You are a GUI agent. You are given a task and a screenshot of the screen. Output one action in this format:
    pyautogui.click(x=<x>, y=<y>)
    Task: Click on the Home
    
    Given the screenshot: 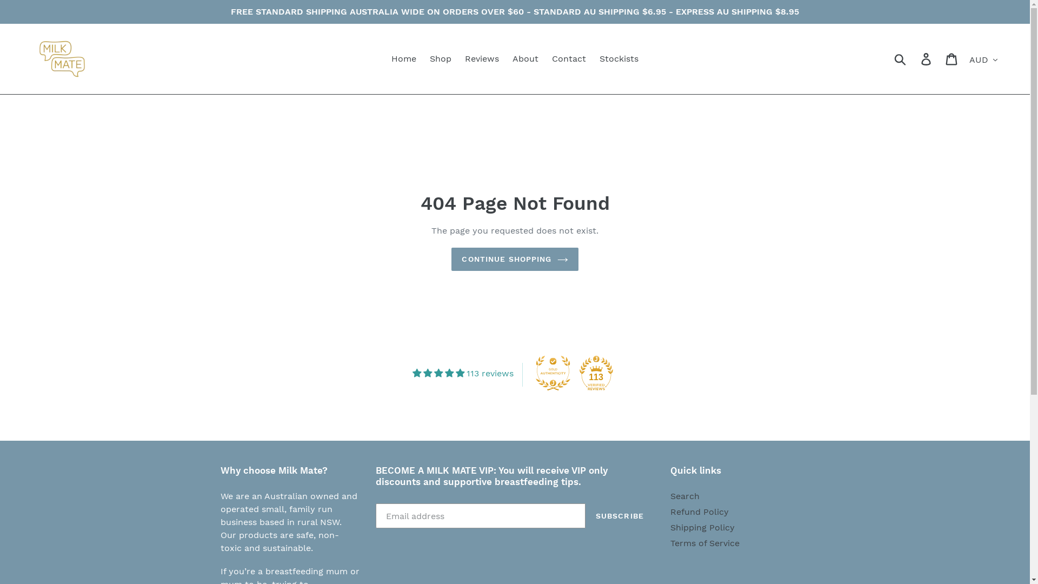 What is the action you would take?
    pyautogui.click(x=404, y=59)
    